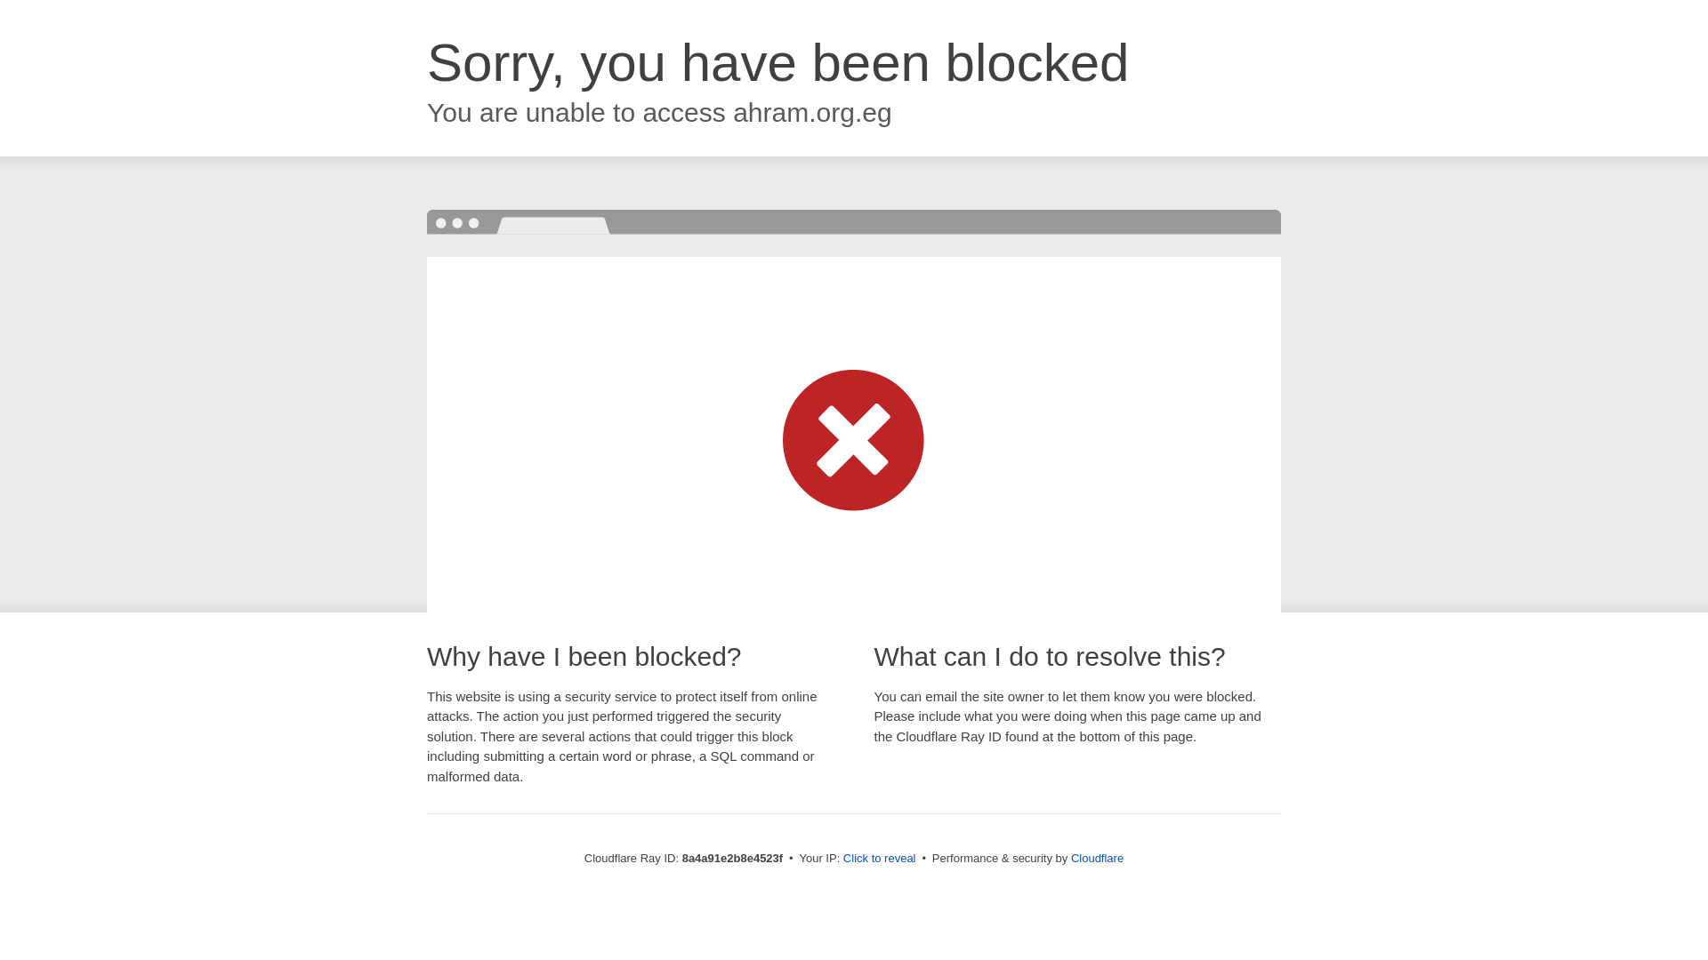 Image resolution: width=1708 pixels, height=960 pixels. Describe the element at coordinates (1097, 858) in the screenshot. I see `Cloudflare` at that location.